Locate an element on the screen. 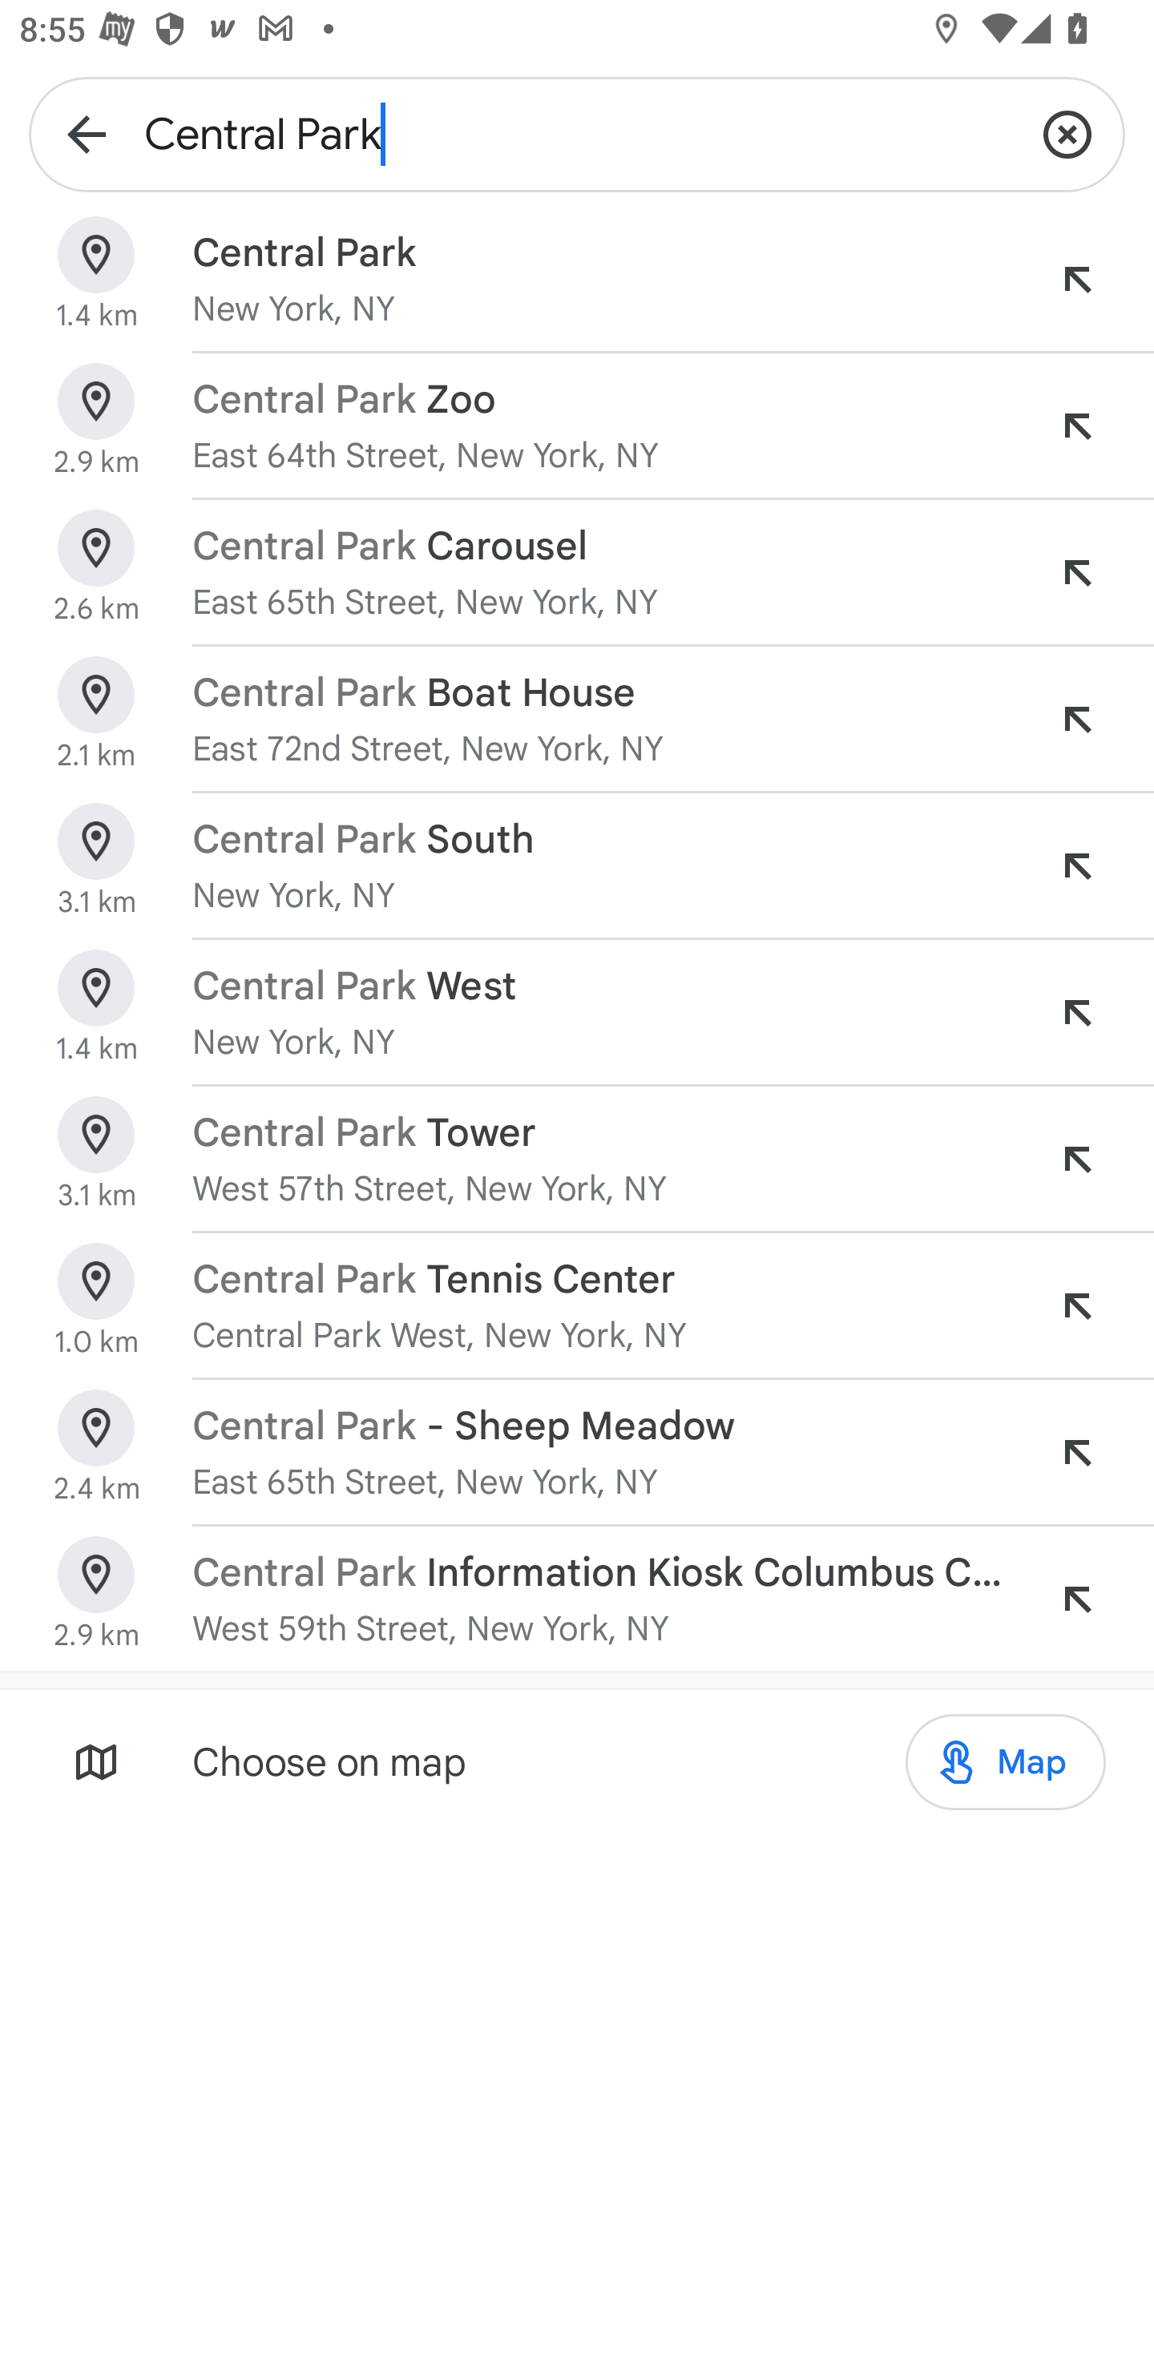  Choose on map Map Map Map is located at coordinates (577, 1761).